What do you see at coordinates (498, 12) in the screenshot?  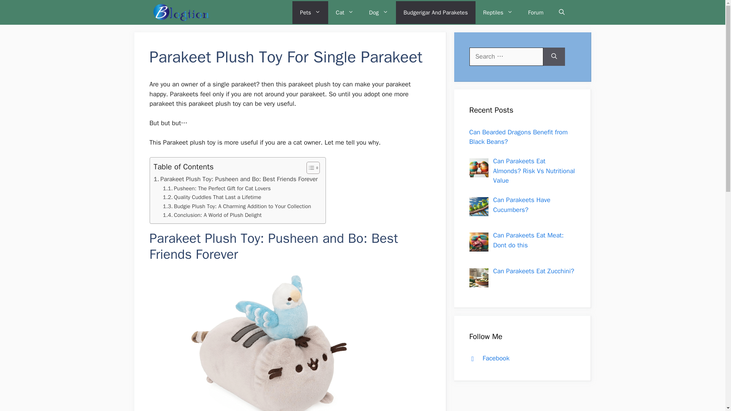 I see `Reptiles` at bounding box center [498, 12].